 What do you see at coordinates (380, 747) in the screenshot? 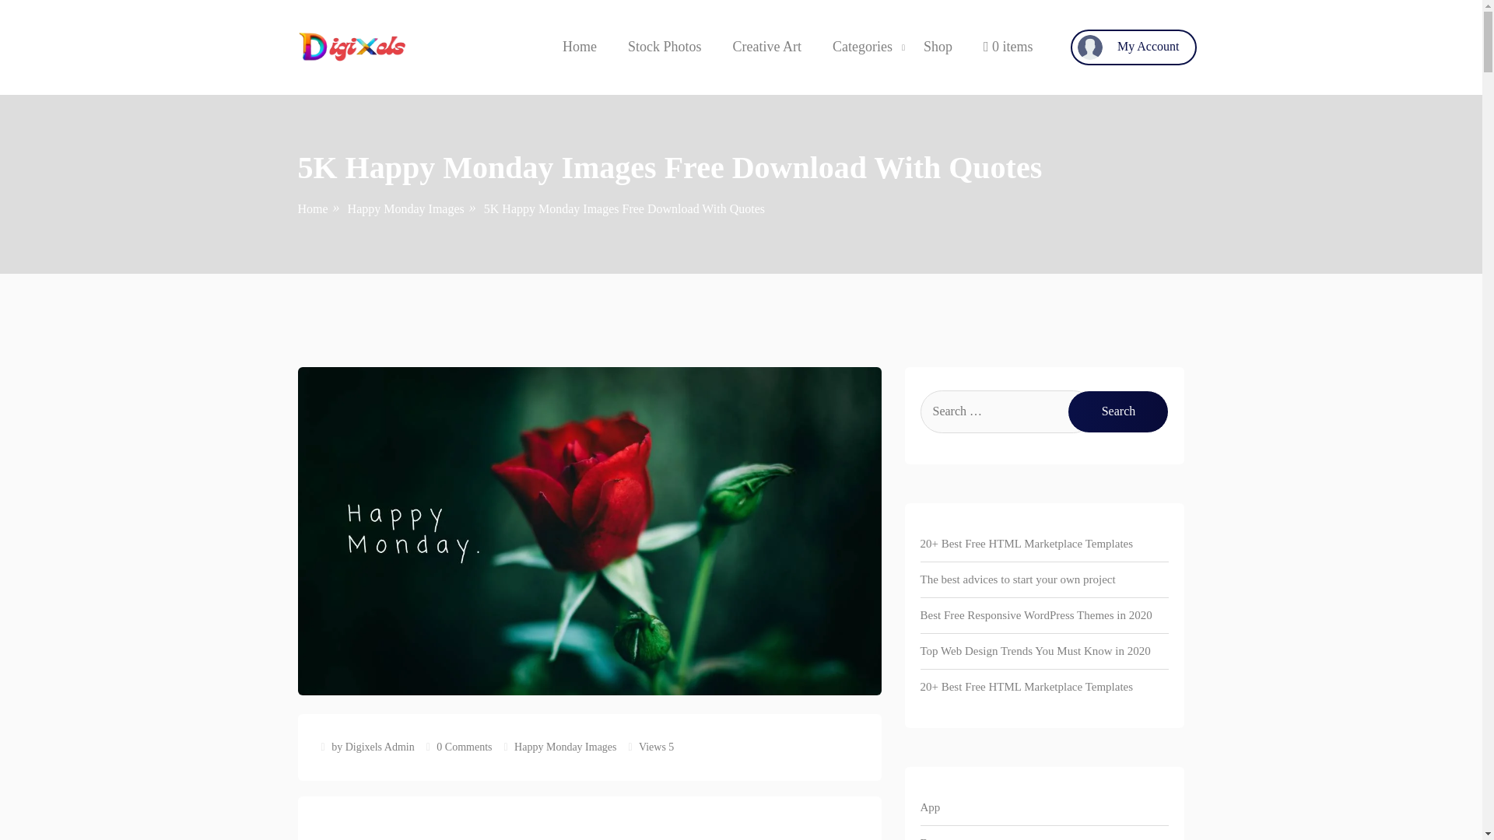
I see `Digixels Admin` at bounding box center [380, 747].